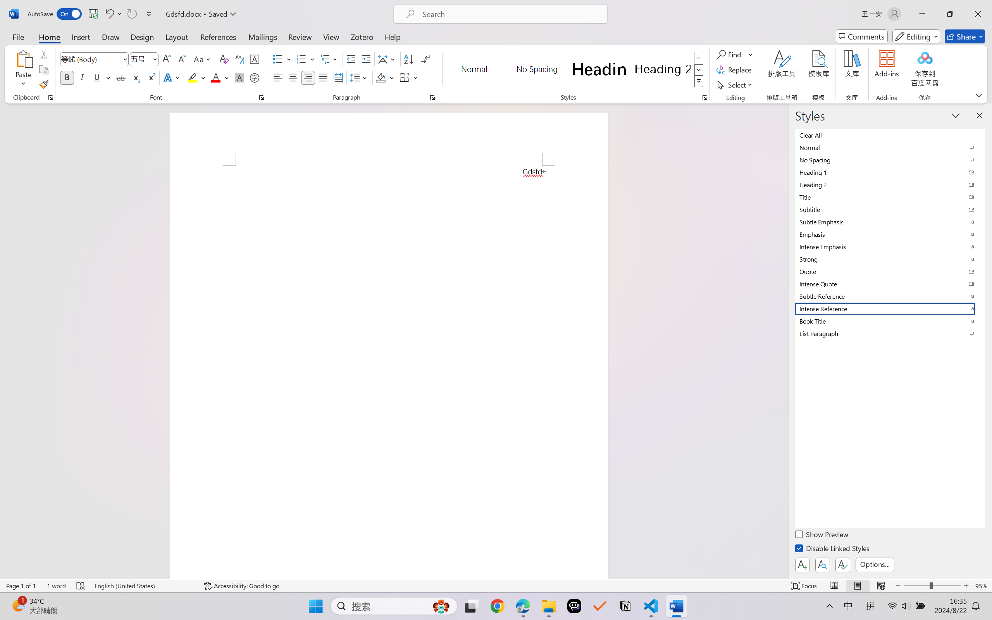 Image resolution: width=992 pixels, height=620 pixels. I want to click on Intense Quote, so click(890, 284).